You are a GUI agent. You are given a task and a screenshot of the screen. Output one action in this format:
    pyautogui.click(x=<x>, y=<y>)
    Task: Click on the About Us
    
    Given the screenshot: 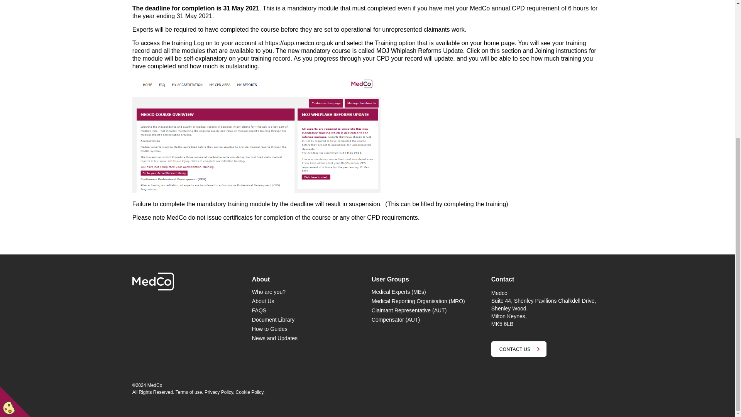 What is the action you would take?
    pyautogui.click(x=263, y=301)
    